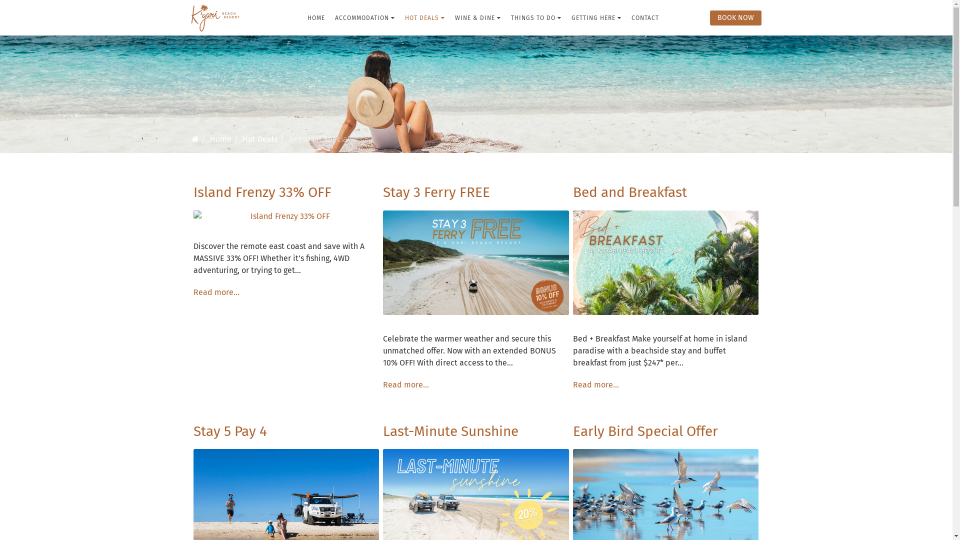 This screenshot has height=540, width=960. I want to click on Bed and Breakfast, so click(666, 263).